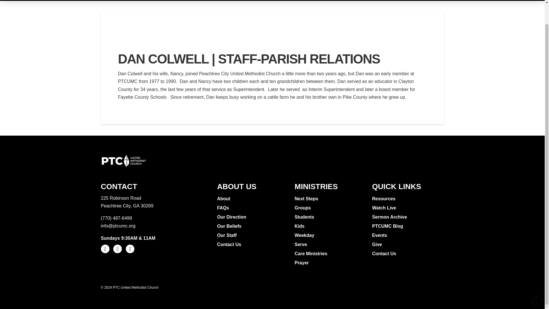 The height and width of the screenshot is (309, 549). Describe the element at coordinates (380, 235) in the screenshot. I see `Events` at that location.